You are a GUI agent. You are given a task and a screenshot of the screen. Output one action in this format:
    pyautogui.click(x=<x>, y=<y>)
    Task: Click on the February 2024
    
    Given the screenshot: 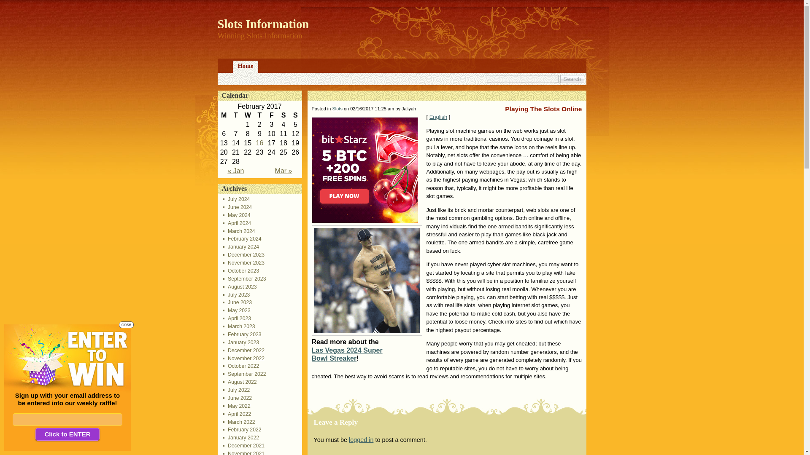 What is the action you would take?
    pyautogui.click(x=242, y=238)
    